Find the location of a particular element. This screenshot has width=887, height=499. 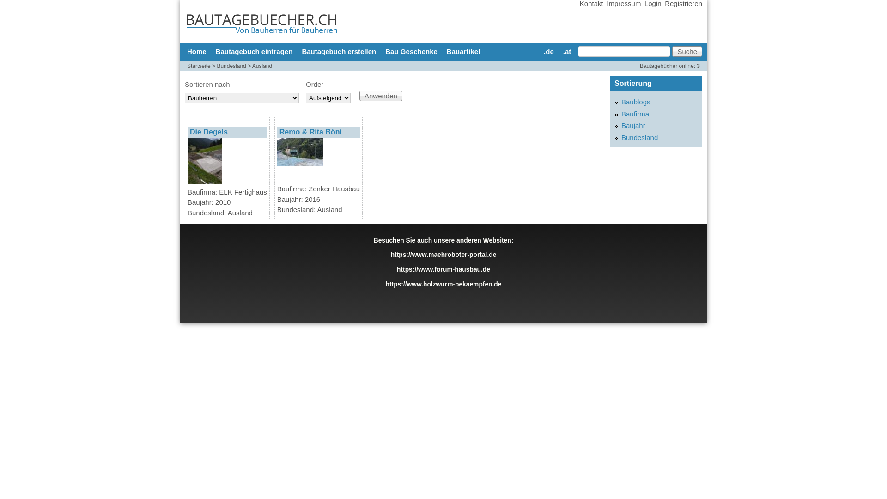

Zenker Hausbau GmbH - Golob Immobilien is located at coordinates (300, 152).